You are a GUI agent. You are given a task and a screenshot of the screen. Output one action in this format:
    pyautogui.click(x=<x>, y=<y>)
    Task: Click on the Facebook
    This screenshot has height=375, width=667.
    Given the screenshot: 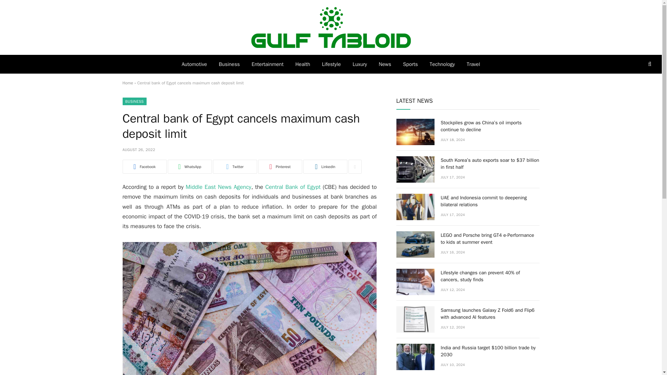 What is the action you would take?
    pyautogui.click(x=144, y=167)
    